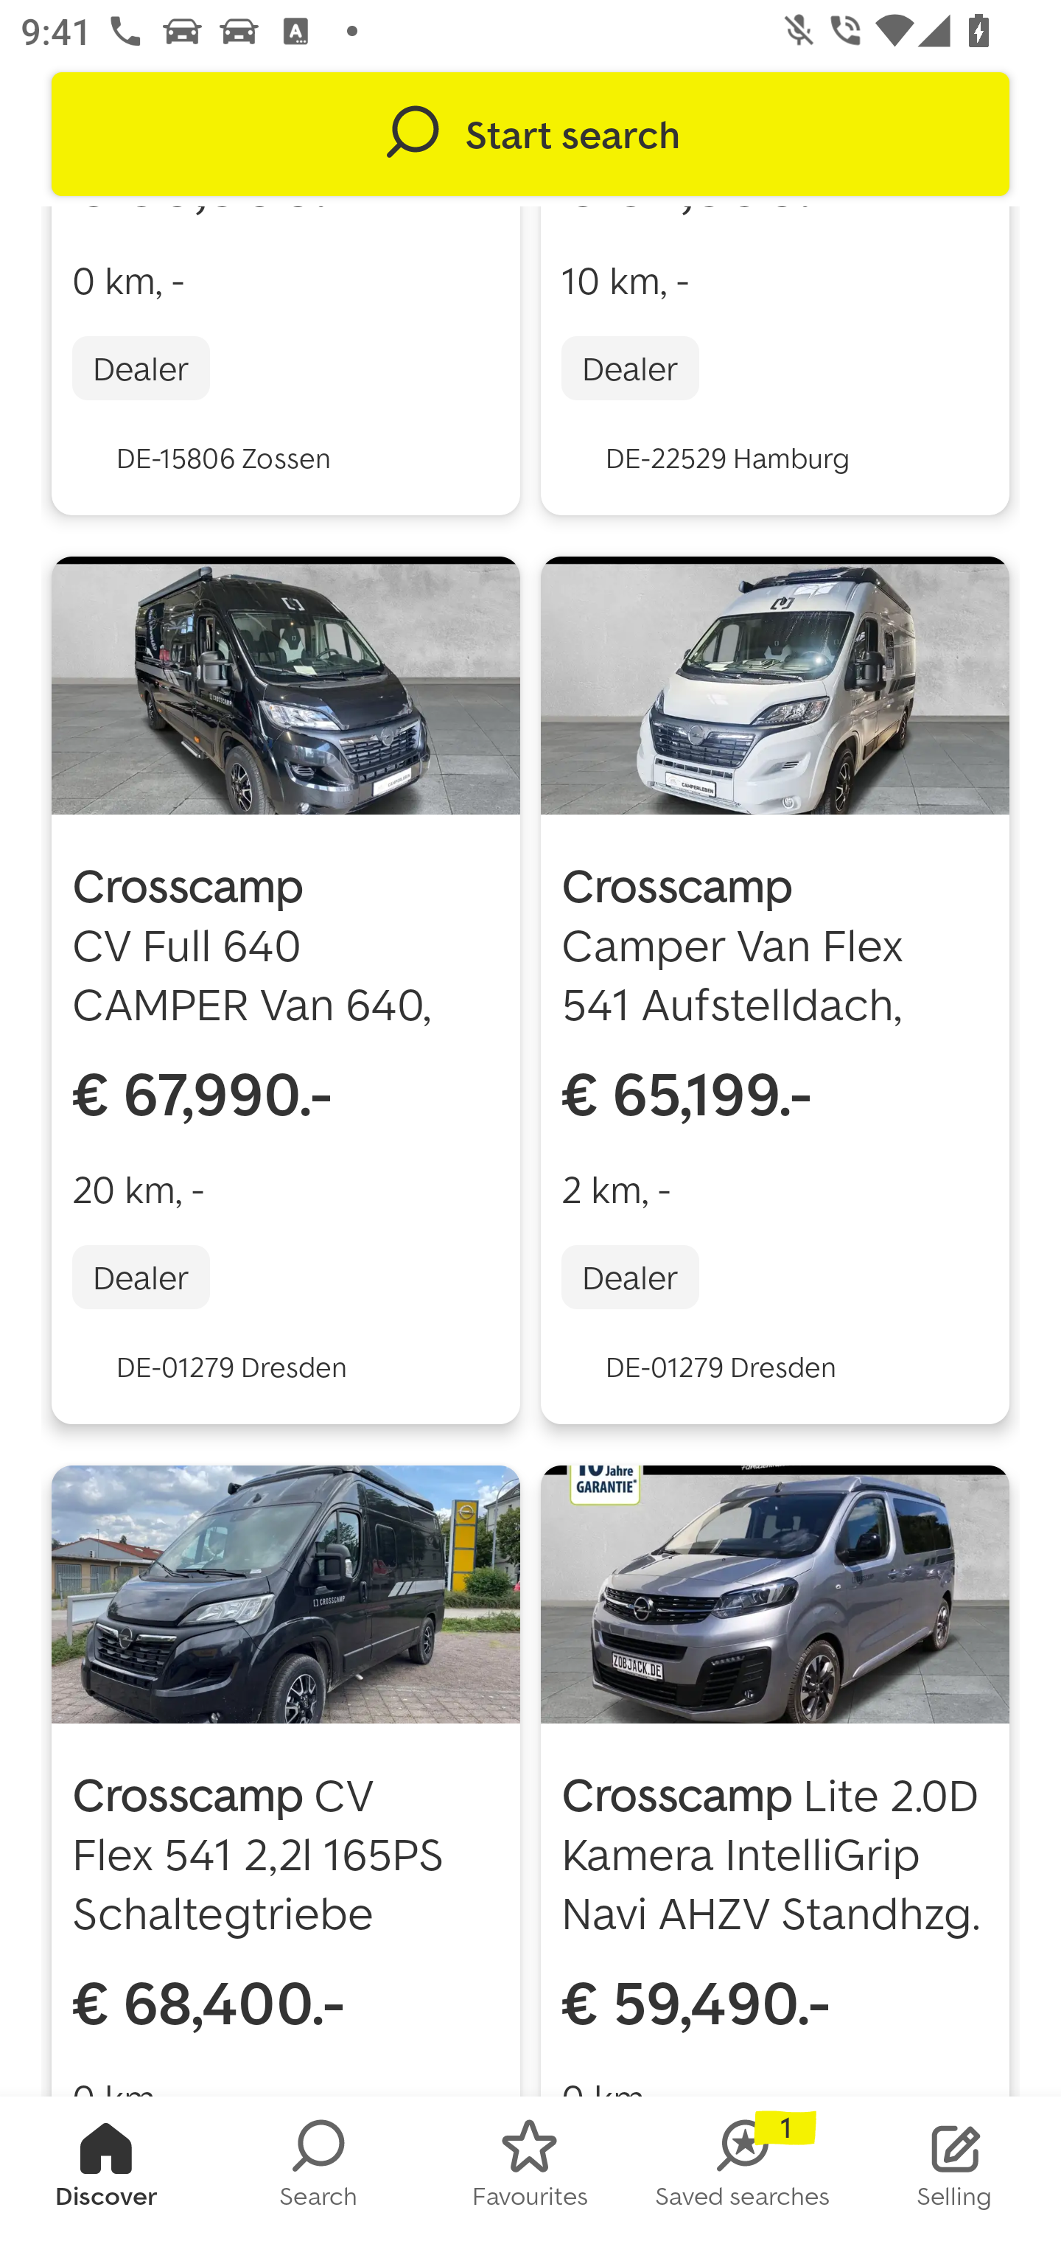 The height and width of the screenshot is (2241, 1061). What do you see at coordinates (955, 2169) in the screenshot?
I see `STOCK_LIST Selling` at bounding box center [955, 2169].